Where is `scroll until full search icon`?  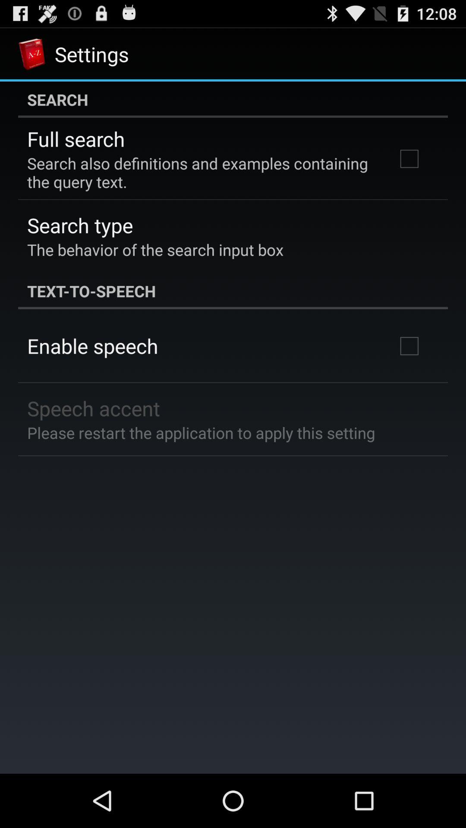
scroll until full search icon is located at coordinates (76, 139).